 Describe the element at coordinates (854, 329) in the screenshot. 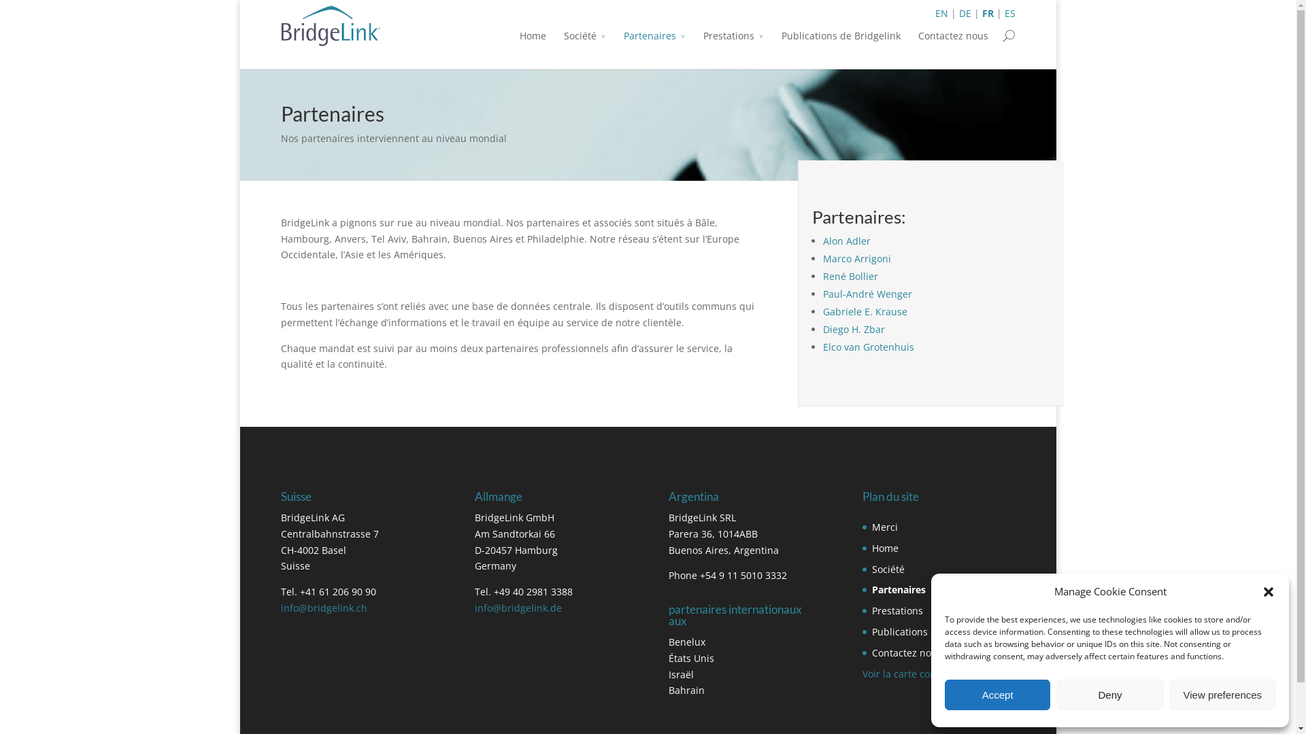

I see `Diego H. Zbar` at that location.